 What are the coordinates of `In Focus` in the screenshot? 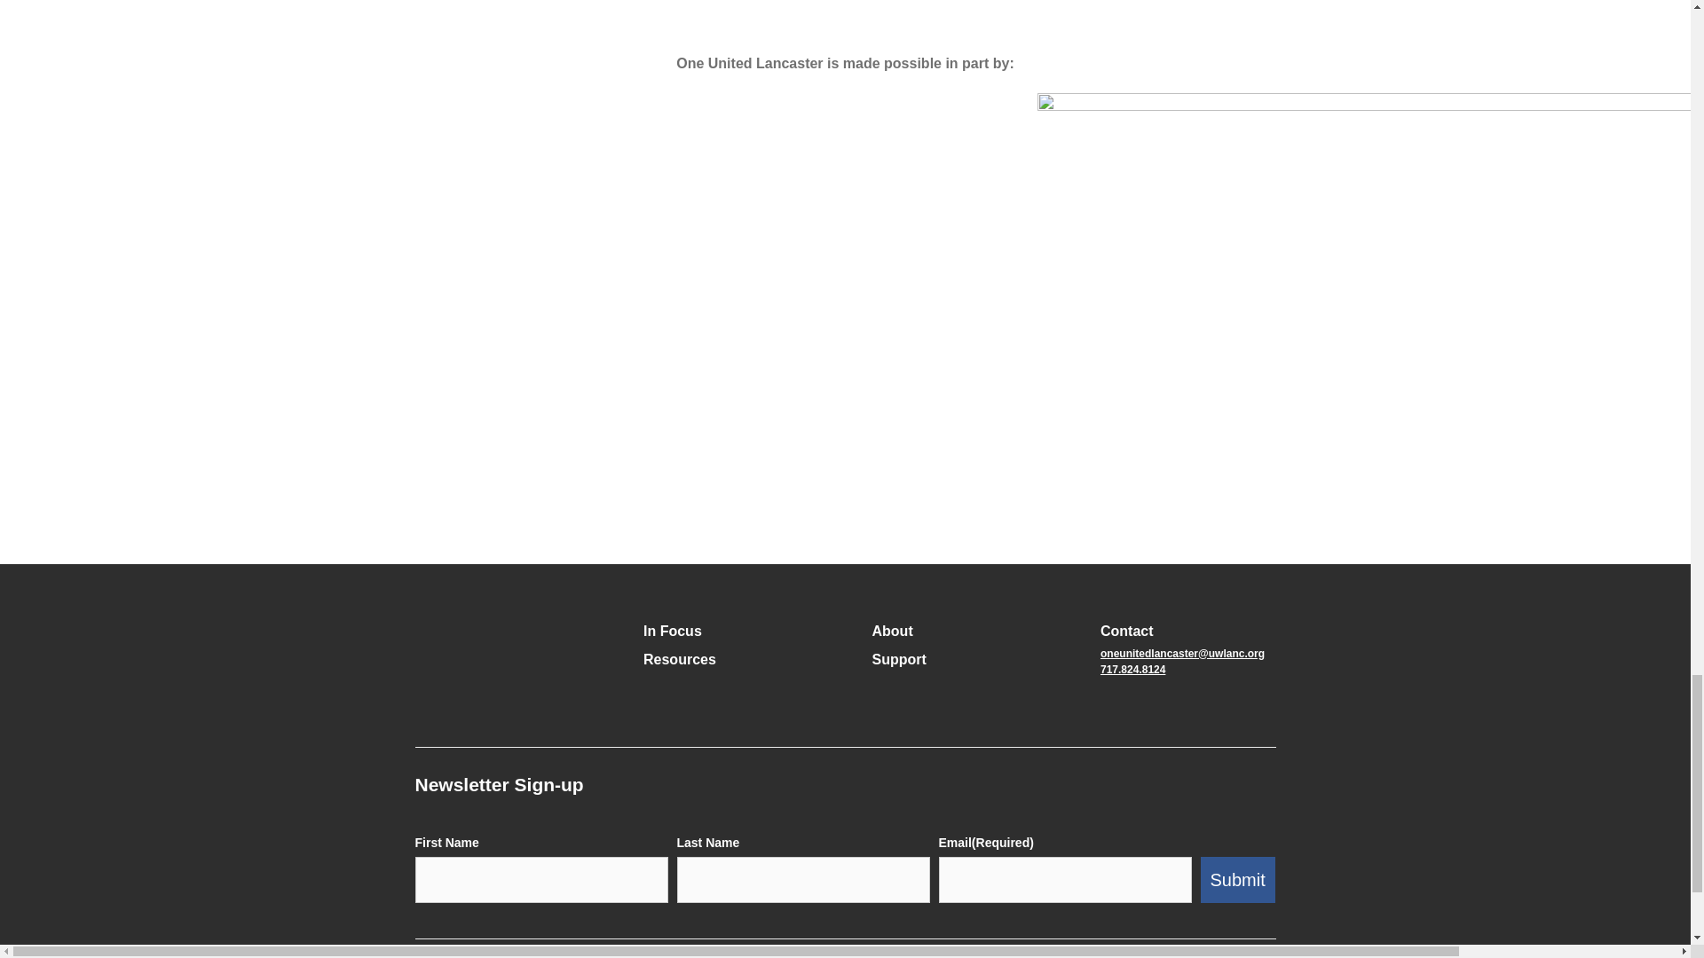 It's located at (673, 631).